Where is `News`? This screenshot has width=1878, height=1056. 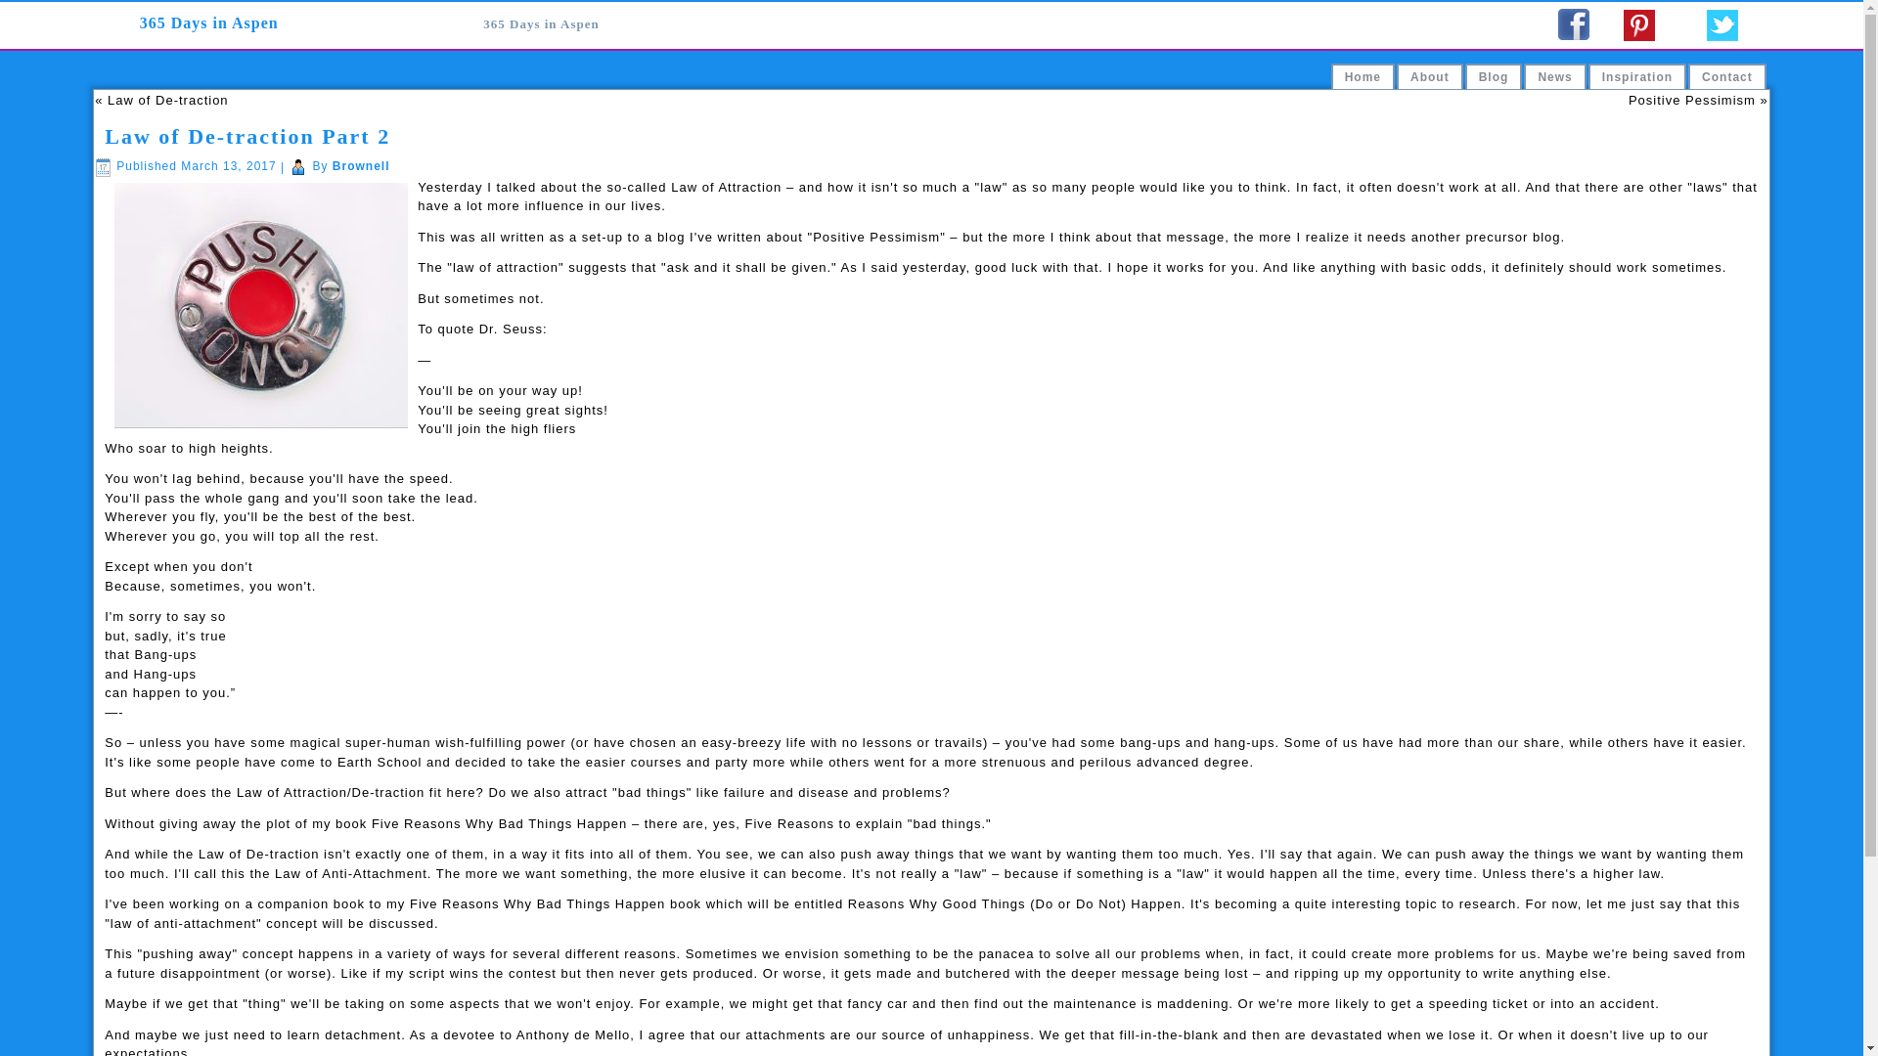 News is located at coordinates (1555, 76).